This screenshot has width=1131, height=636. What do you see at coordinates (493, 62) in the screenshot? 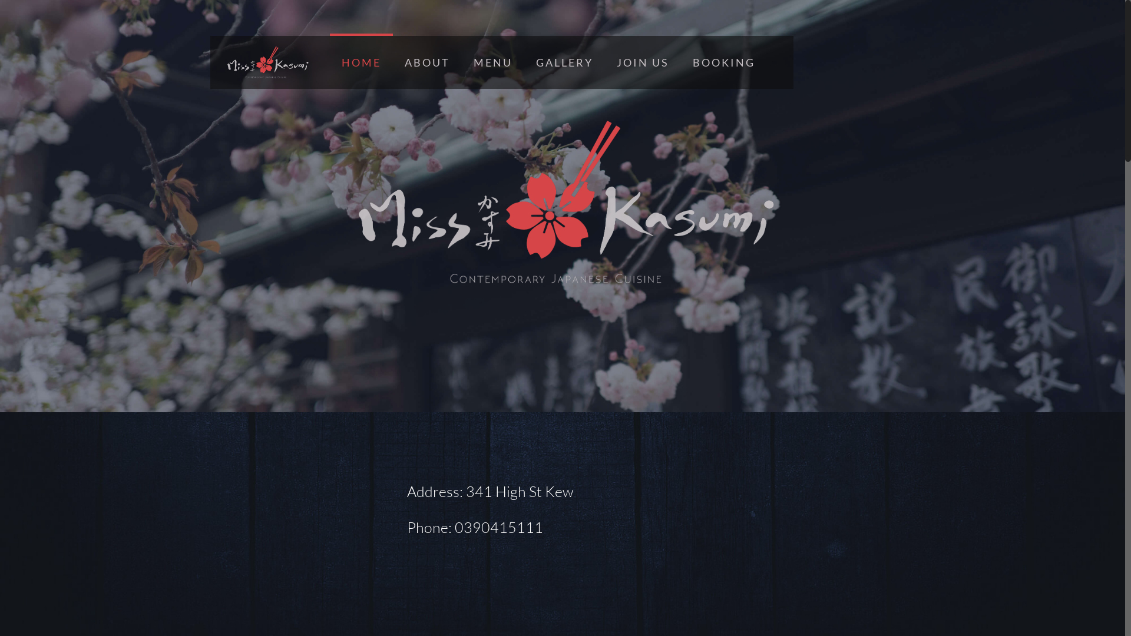
I see `MENU` at bounding box center [493, 62].